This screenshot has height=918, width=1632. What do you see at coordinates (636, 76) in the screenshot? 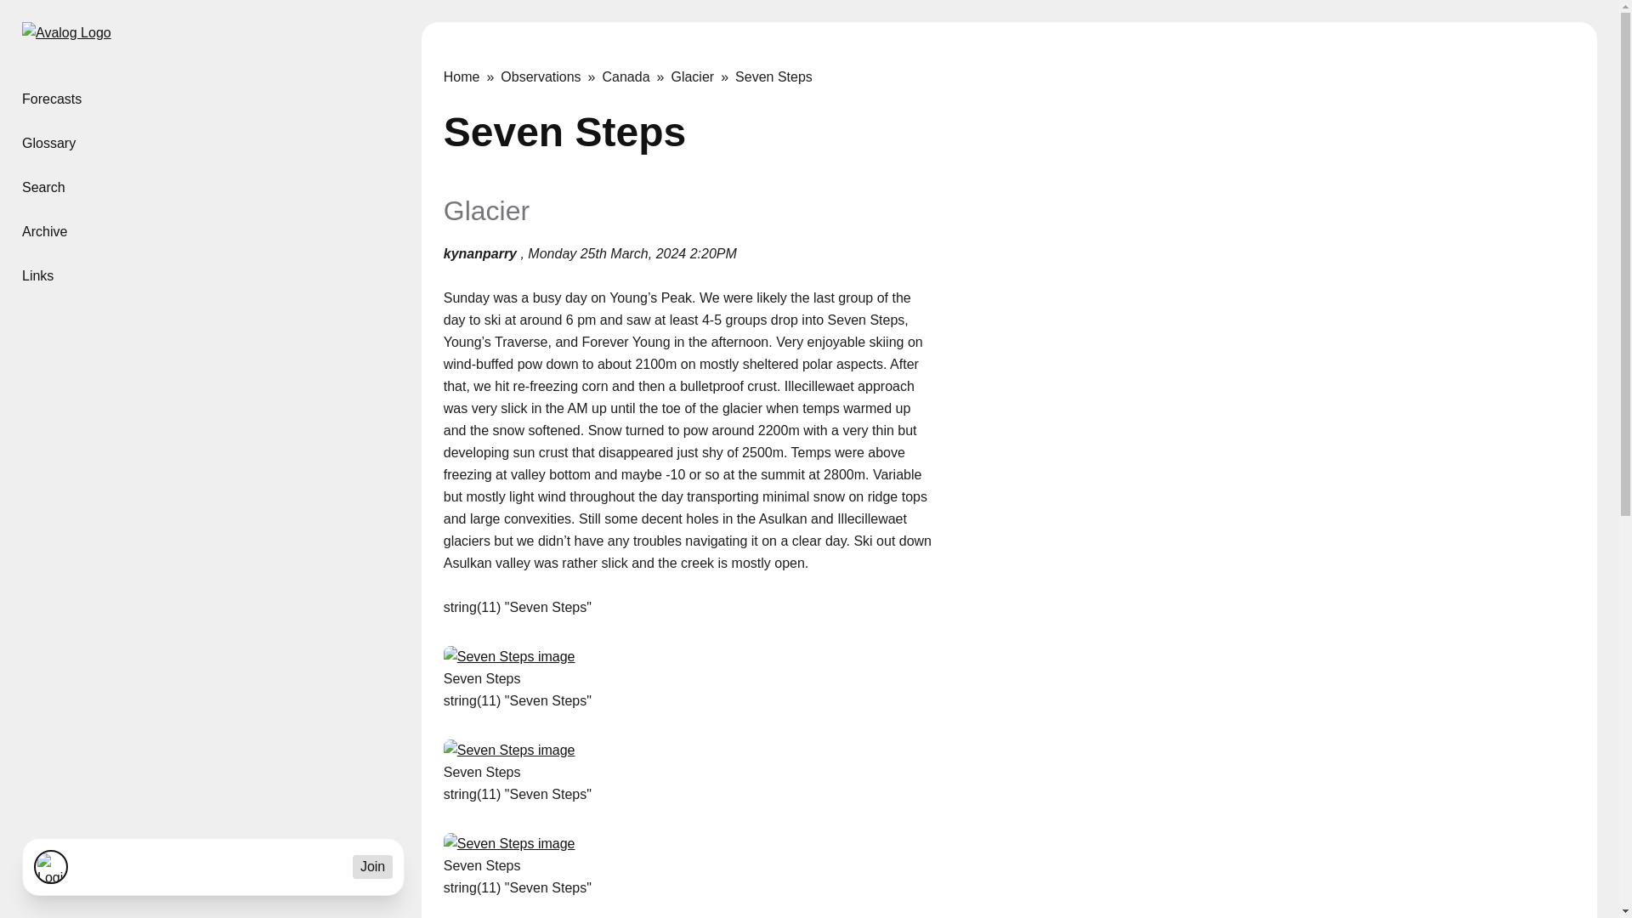
I see `Canada` at bounding box center [636, 76].